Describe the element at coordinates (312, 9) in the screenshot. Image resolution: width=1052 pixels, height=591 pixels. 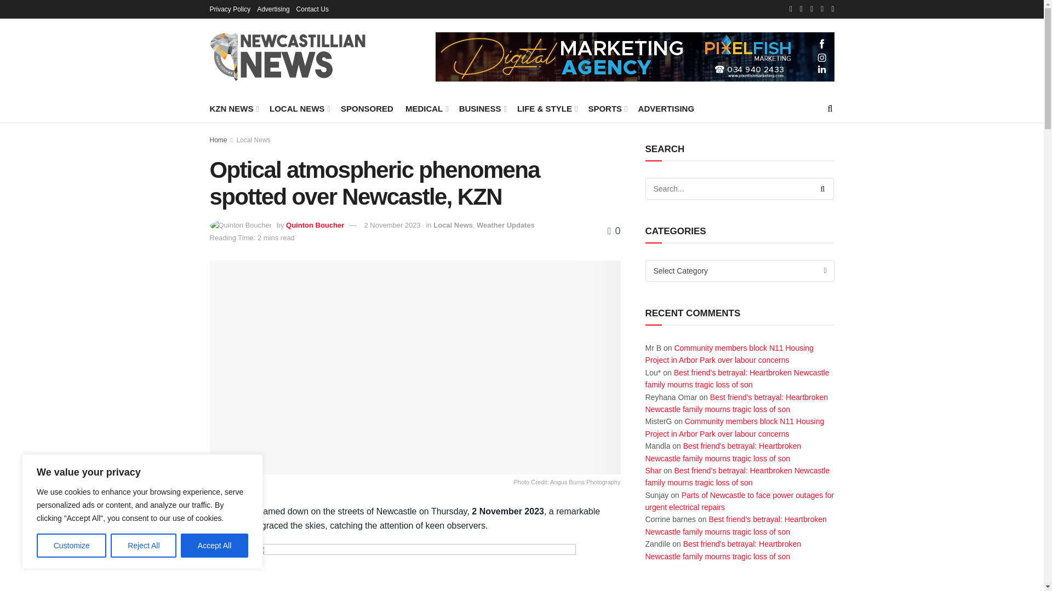
I see `Contact Us` at that location.